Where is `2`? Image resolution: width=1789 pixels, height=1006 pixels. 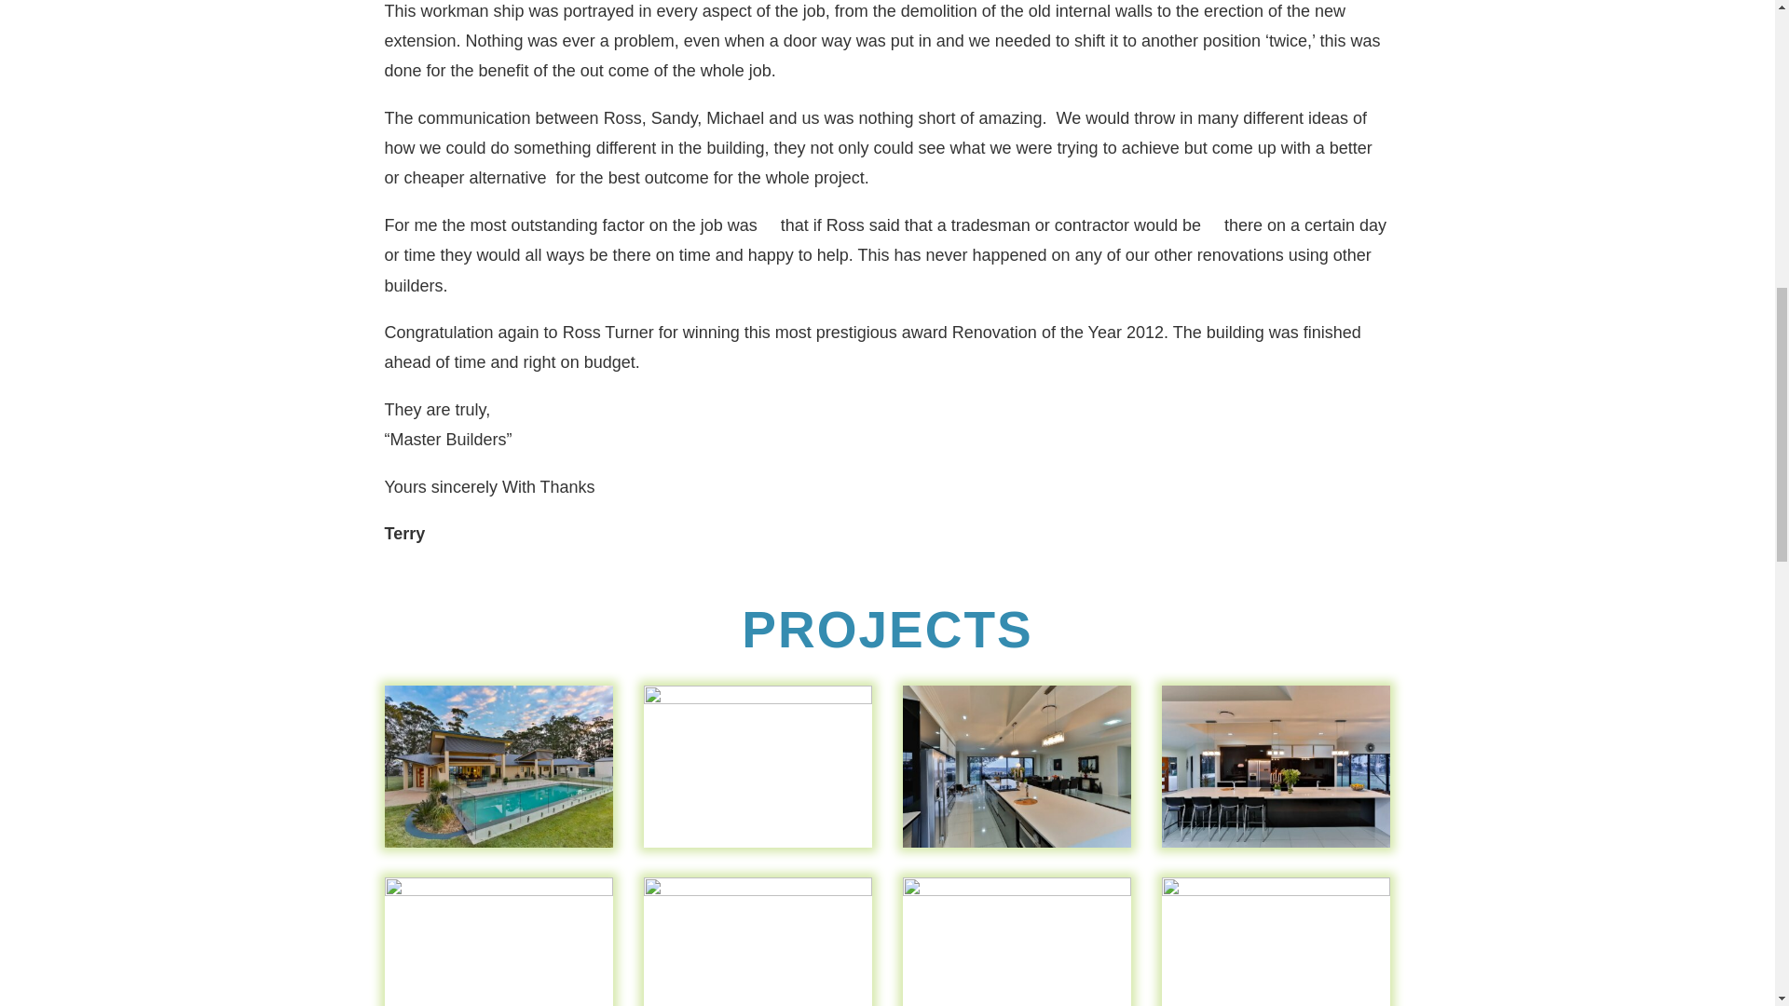 2 is located at coordinates (758, 848).